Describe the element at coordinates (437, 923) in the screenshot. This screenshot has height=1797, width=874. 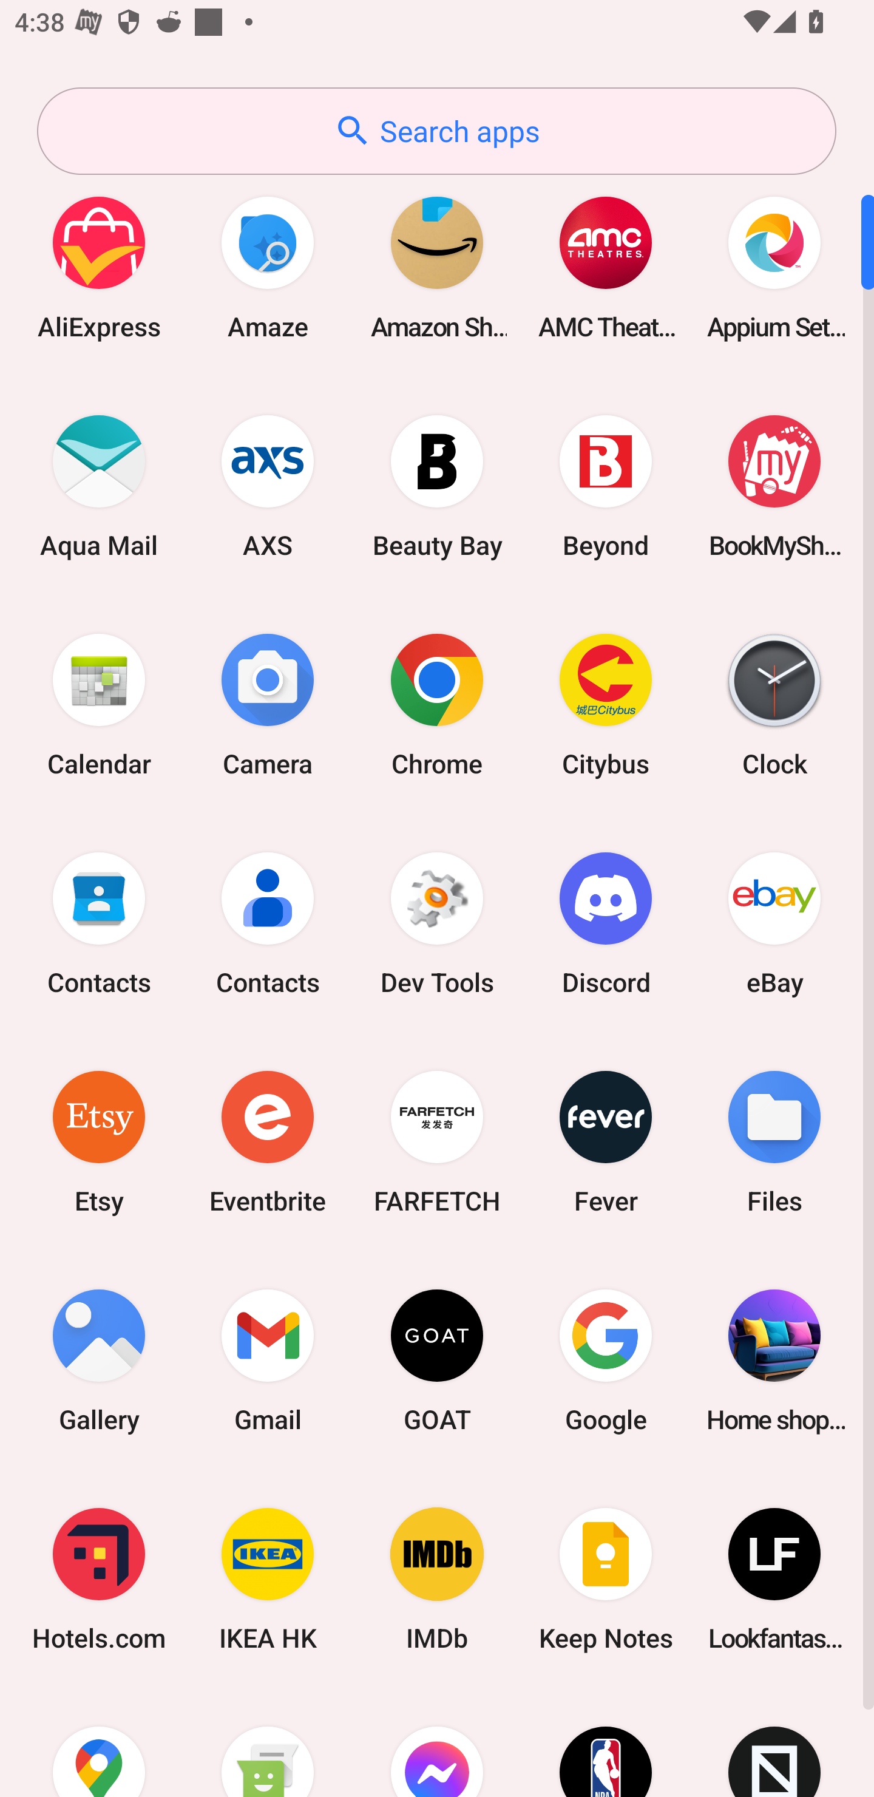
I see `Dev Tools` at that location.